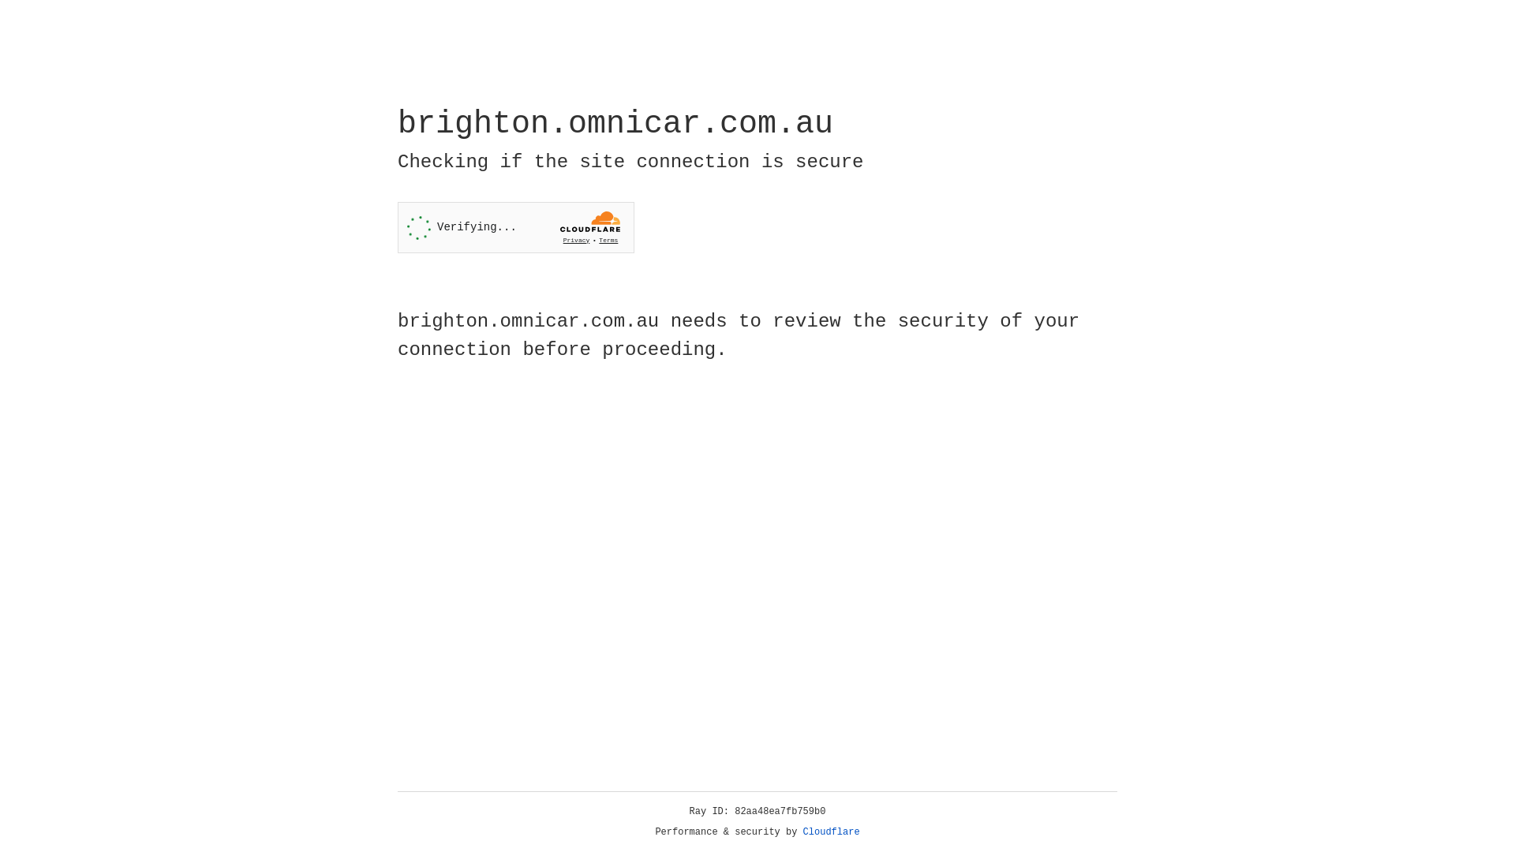 The height and width of the screenshot is (852, 1515). What do you see at coordinates (516, 227) in the screenshot?
I see `Widget containing a Cloudflare security challenge` at bounding box center [516, 227].